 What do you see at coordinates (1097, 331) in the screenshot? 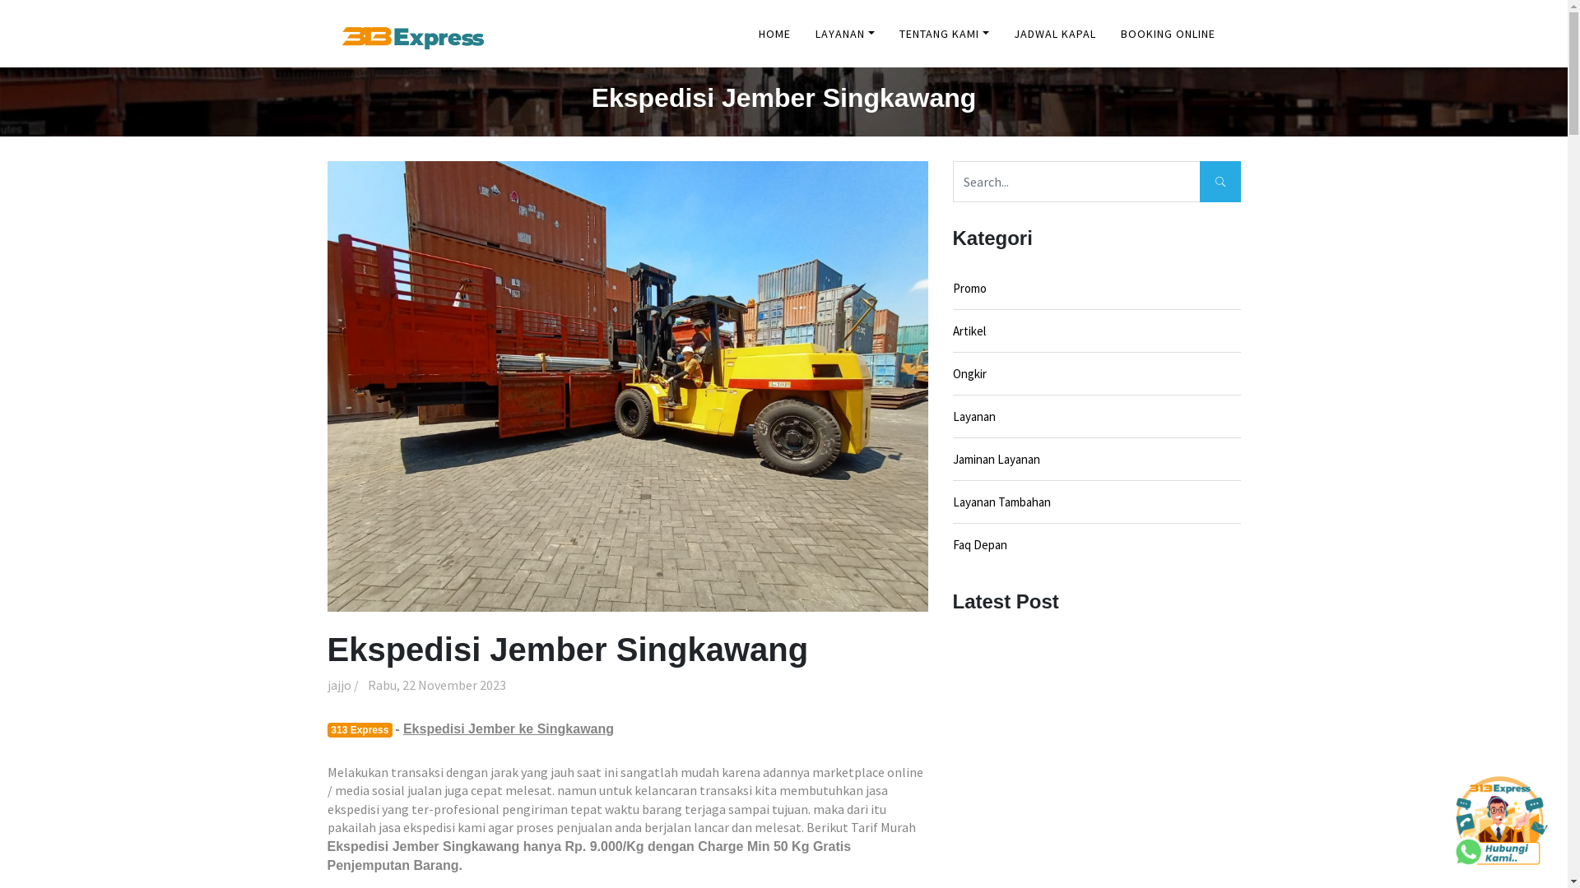
I see `Artikel` at bounding box center [1097, 331].